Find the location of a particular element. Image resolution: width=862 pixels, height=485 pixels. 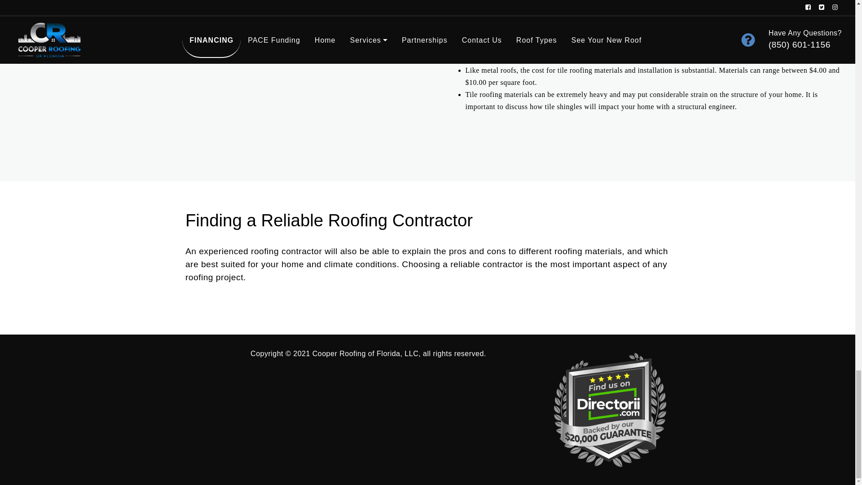

Cooper Roofing Of Florida Profile is located at coordinates (610, 410).